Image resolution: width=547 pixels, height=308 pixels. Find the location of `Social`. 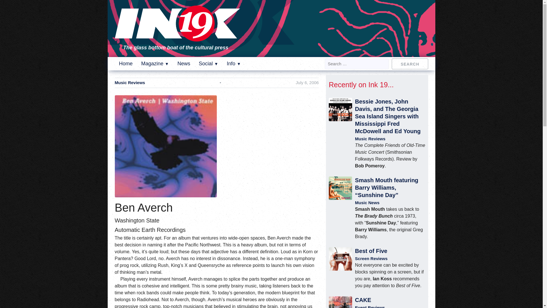

Social is located at coordinates (209, 63).